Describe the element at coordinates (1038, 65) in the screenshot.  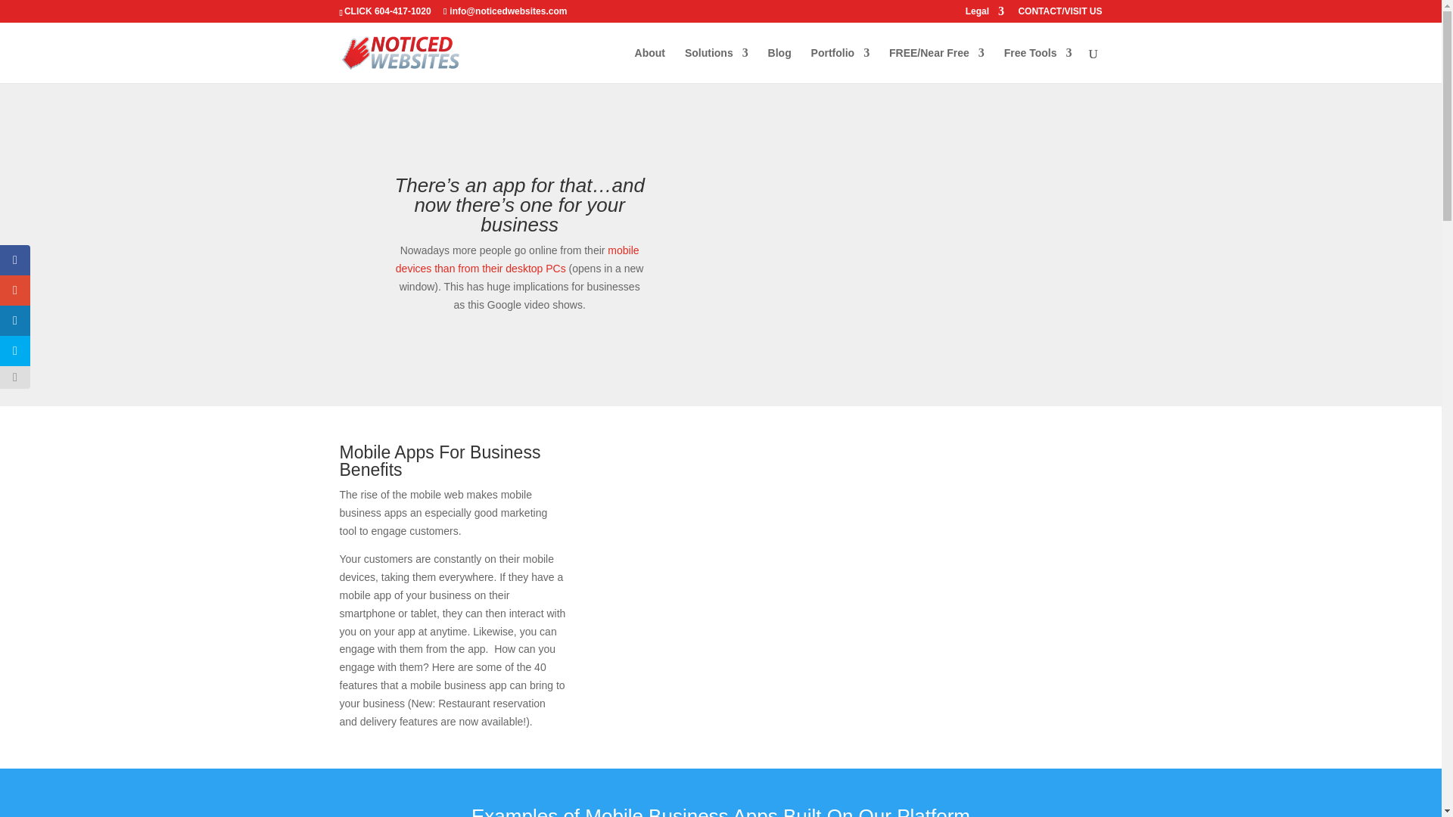
I see `Free Tools` at that location.